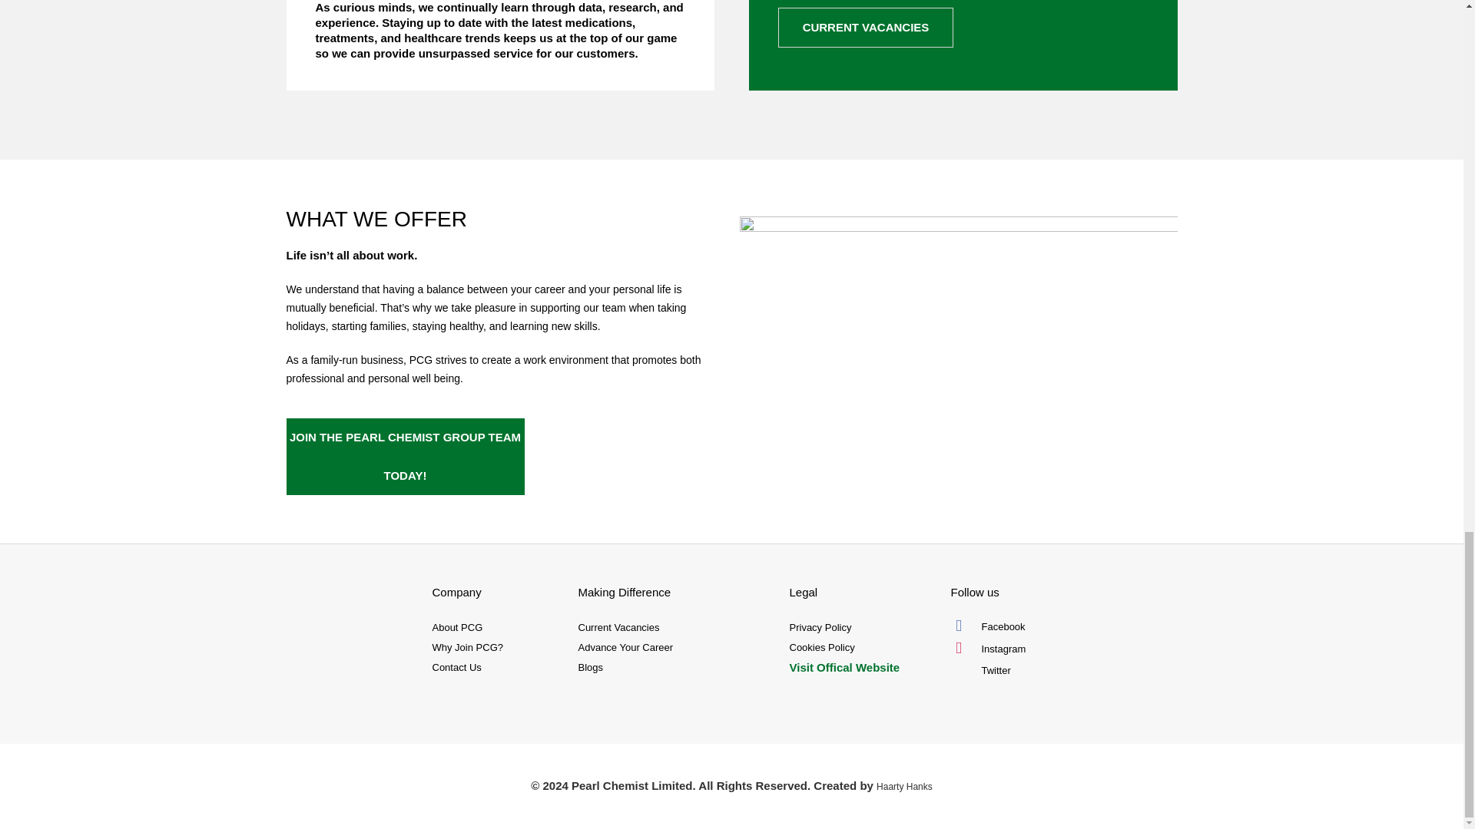 The image size is (1475, 829). What do you see at coordinates (496, 627) in the screenshot?
I see `About PCG` at bounding box center [496, 627].